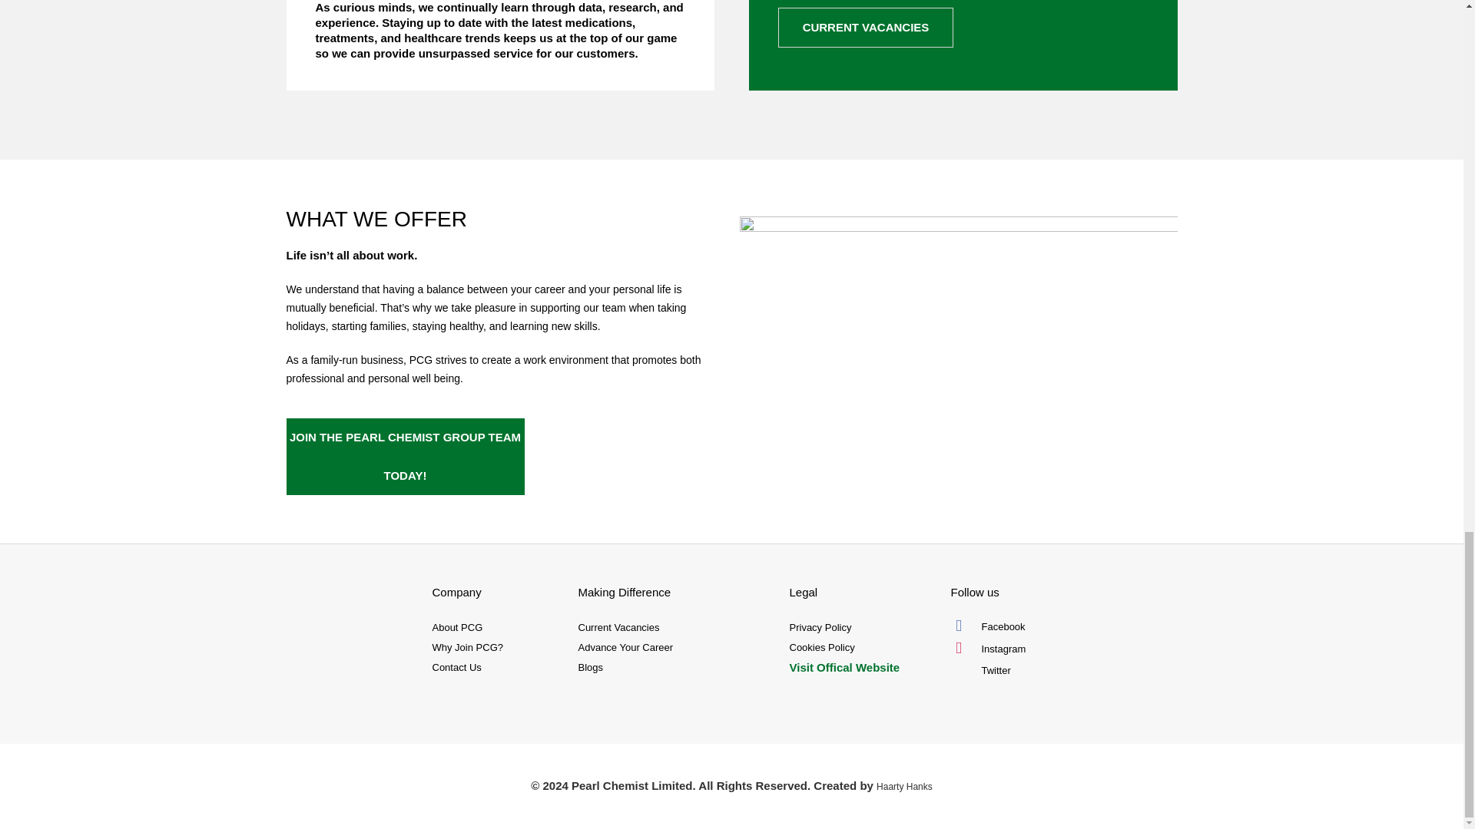 The image size is (1475, 829). What do you see at coordinates (496, 627) in the screenshot?
I see `About PCG` at bounding box center [496, 627].